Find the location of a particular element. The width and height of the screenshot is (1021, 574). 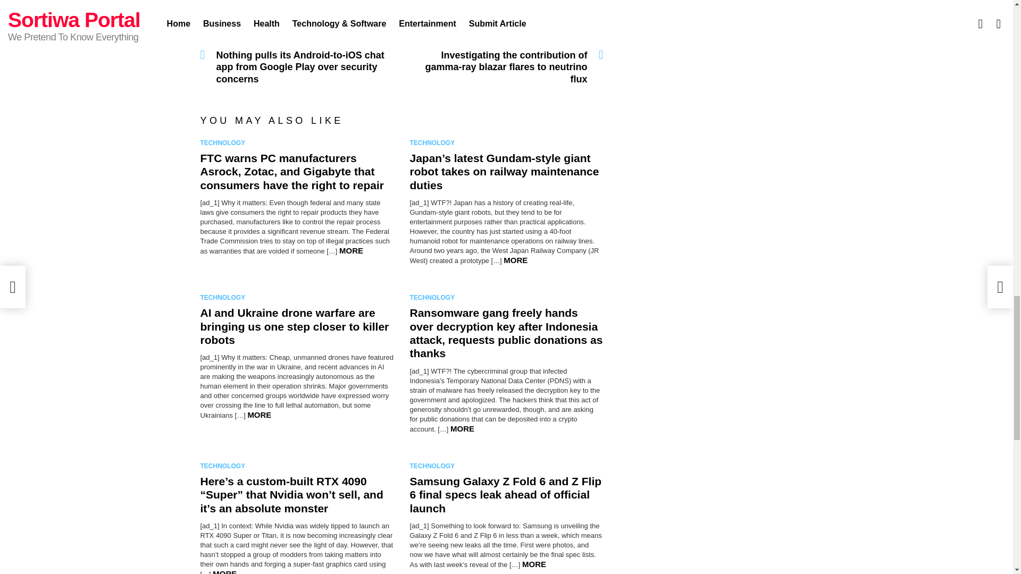

MORE is located at coordinates (259, 415).